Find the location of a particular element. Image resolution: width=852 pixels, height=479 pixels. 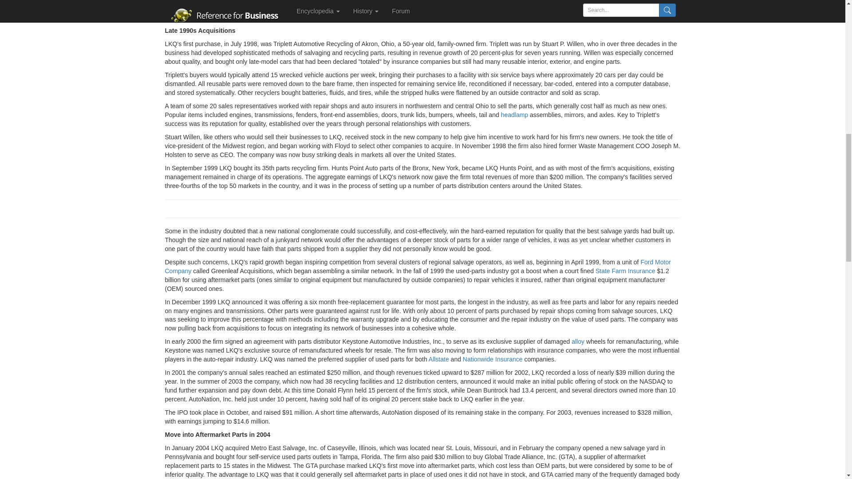

View 'allstate' definition from Wikipedia is located at coordinates (438, 359).